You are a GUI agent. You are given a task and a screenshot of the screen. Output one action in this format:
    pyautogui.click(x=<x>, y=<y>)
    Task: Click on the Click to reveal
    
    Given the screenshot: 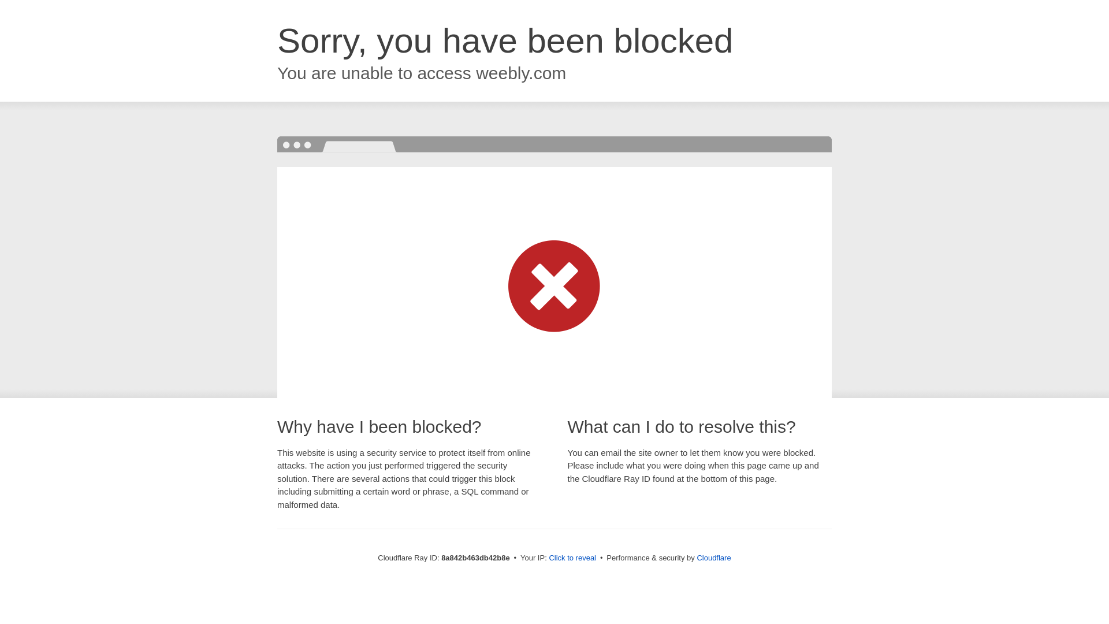 What is the action you would take?
    pyautogui.click(x=572, y=558)
    